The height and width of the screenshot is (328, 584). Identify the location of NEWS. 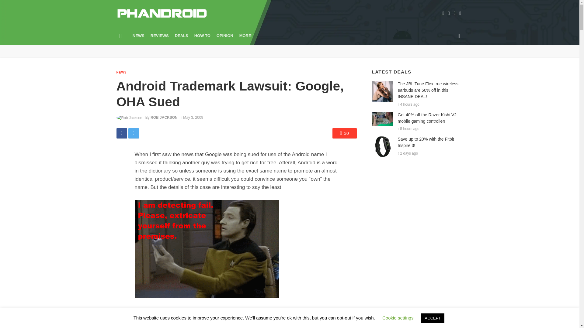
(121, 73).